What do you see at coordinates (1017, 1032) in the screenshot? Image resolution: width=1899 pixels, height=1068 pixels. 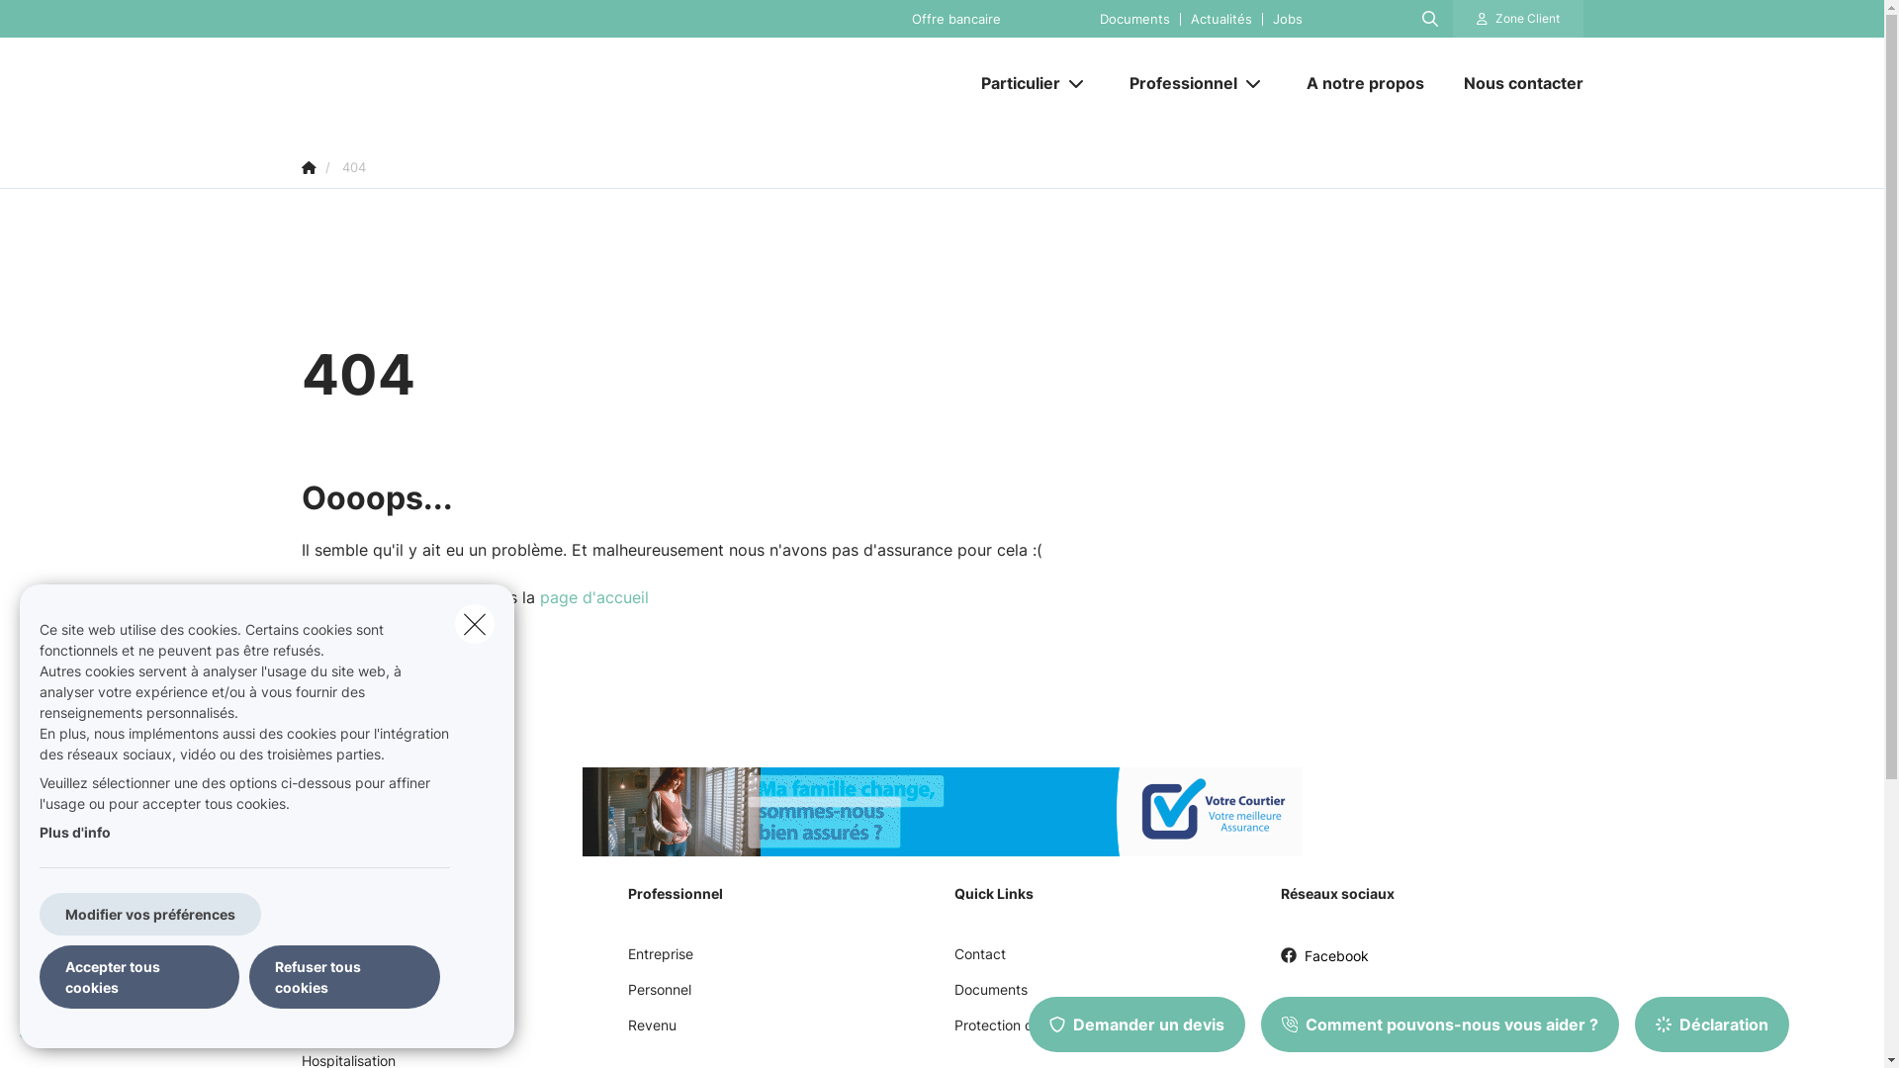 I see `Protection du client` at bounding box center [1017, 1032].